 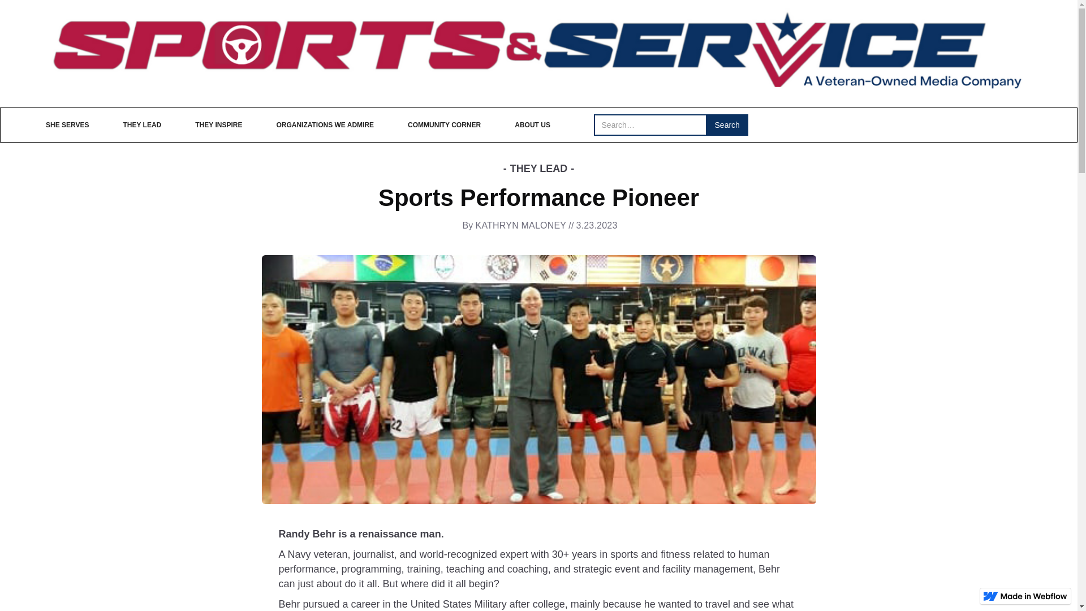 What do you see at coordinates (218, 124) in the screenshot?
I see `THEY INSPIRE` at bounding box center [218, 124].